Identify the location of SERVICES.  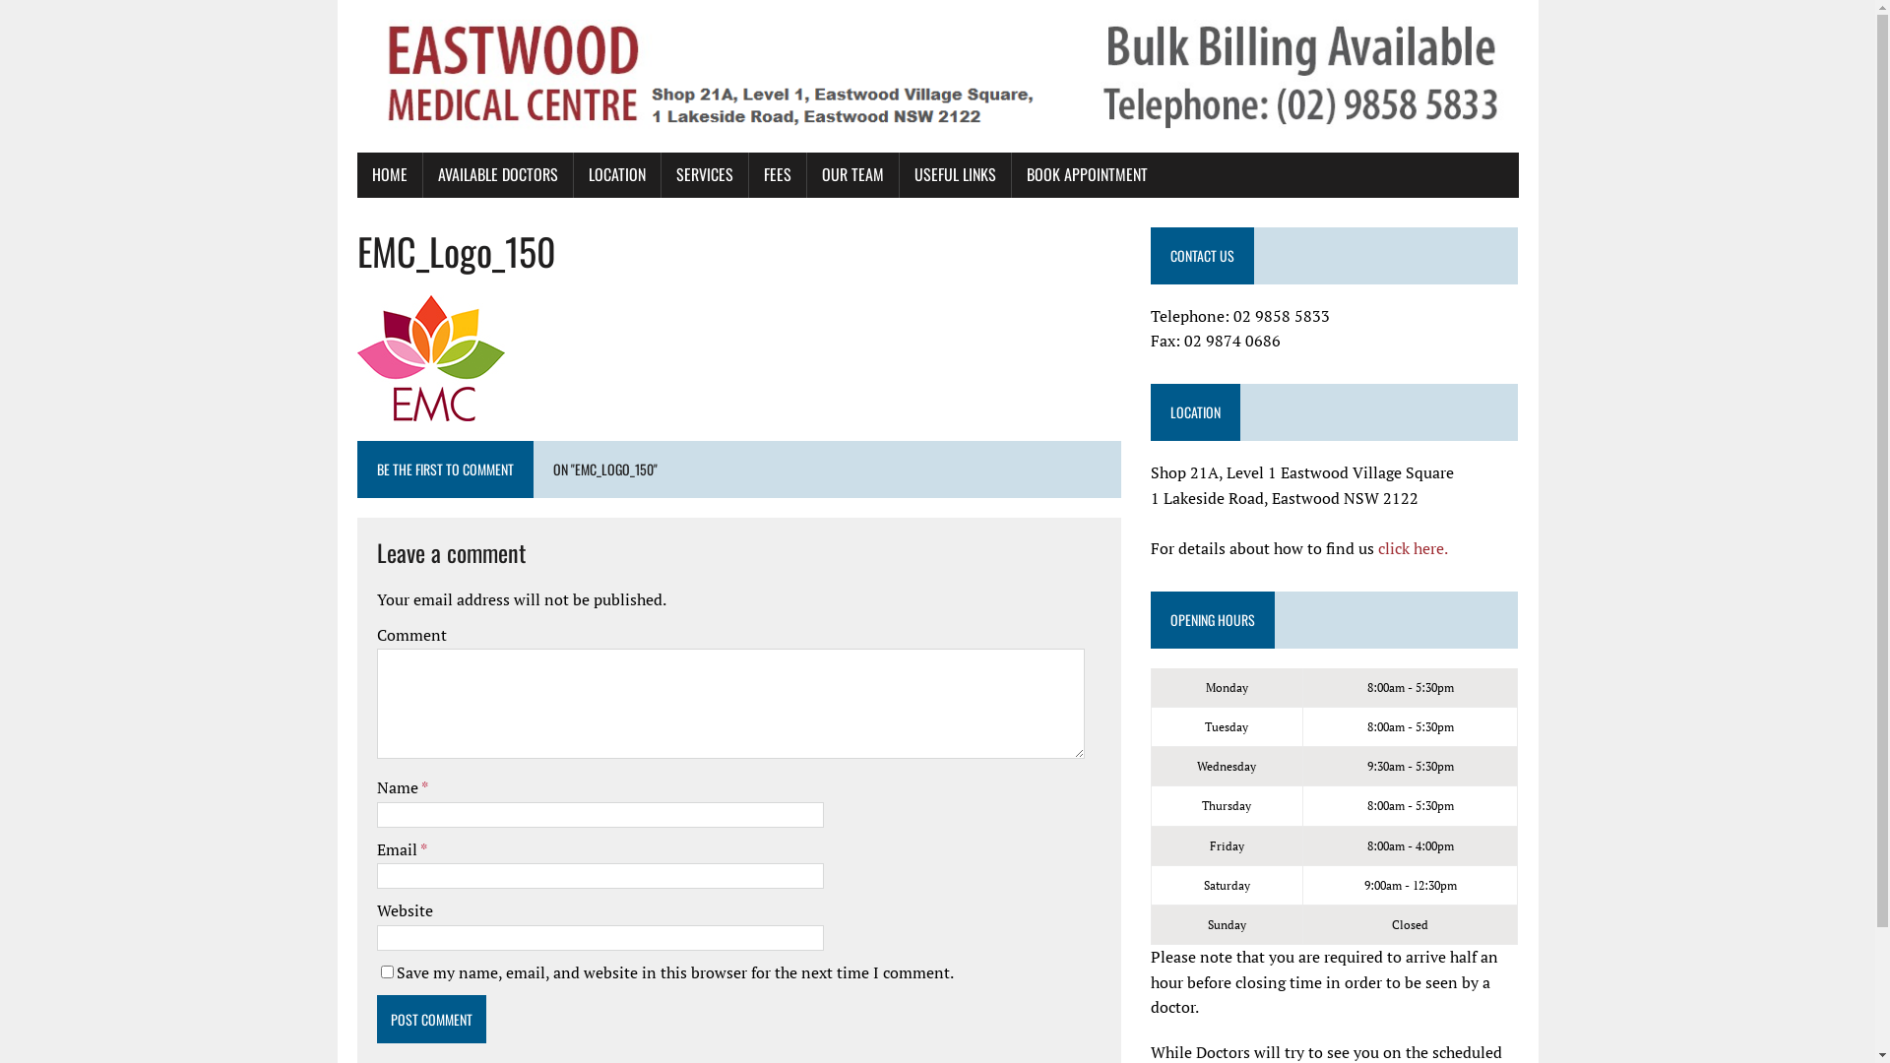
(705, 175).